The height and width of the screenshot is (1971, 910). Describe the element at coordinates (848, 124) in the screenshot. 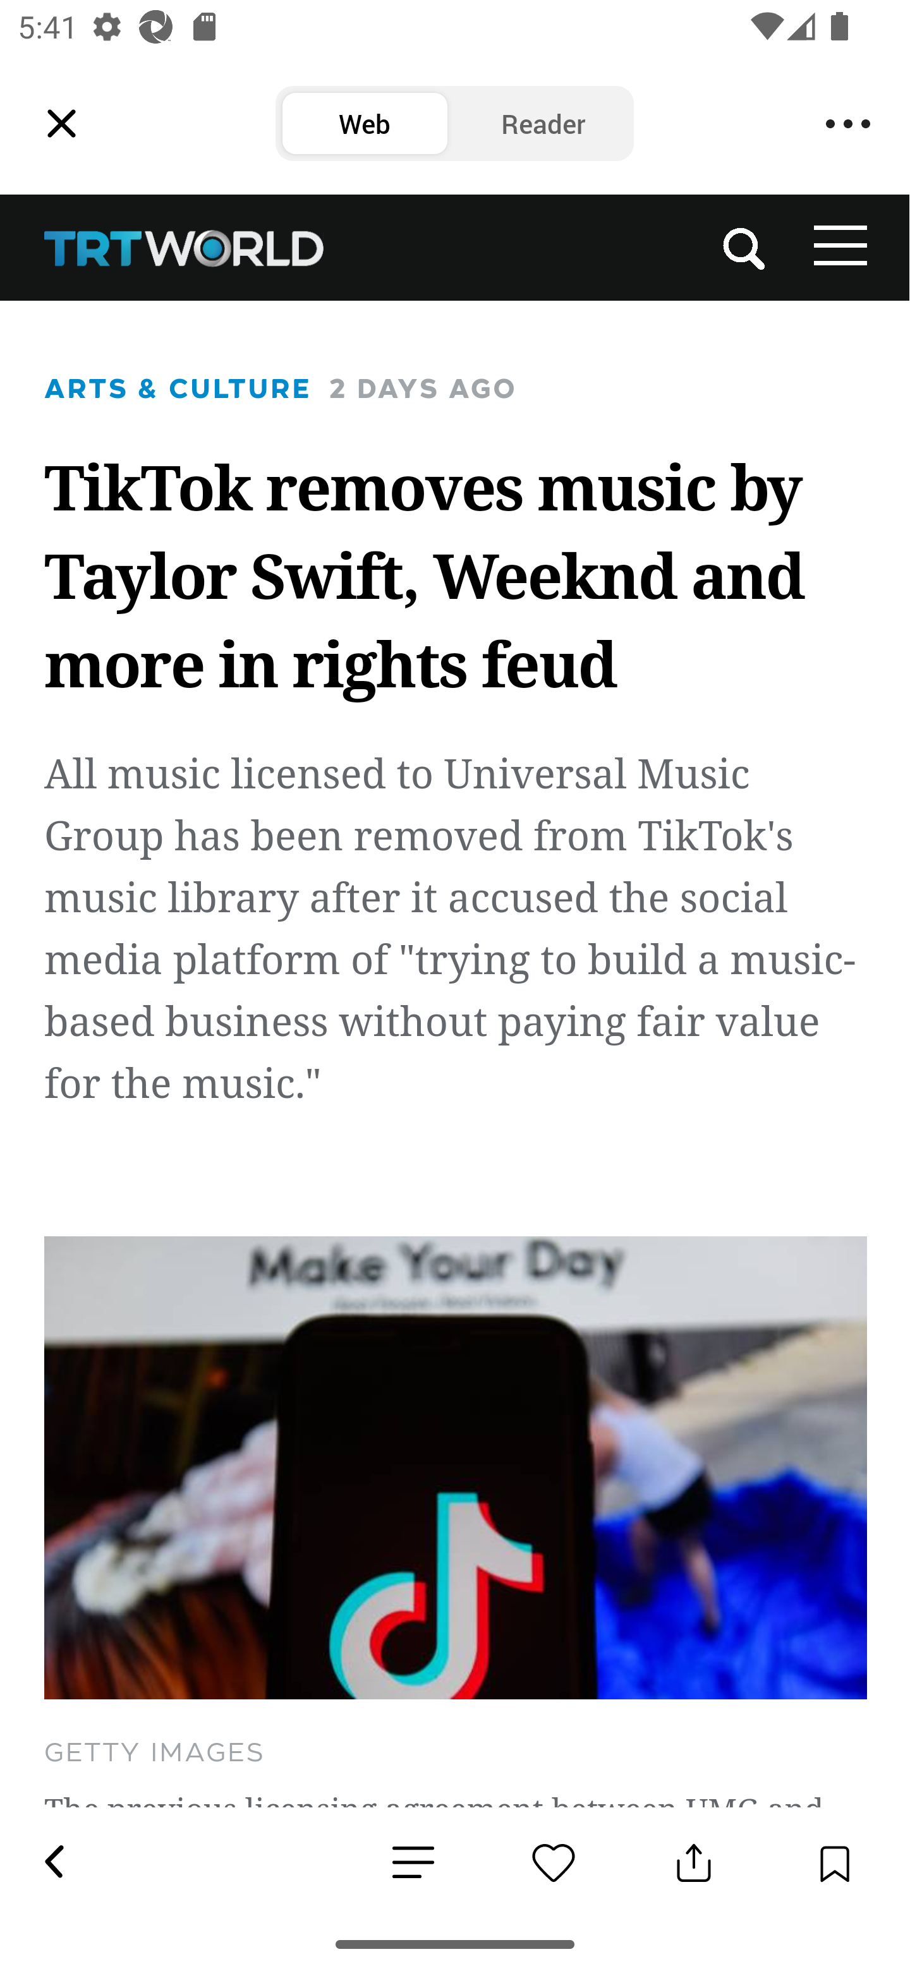

I see `Menu` at that location.